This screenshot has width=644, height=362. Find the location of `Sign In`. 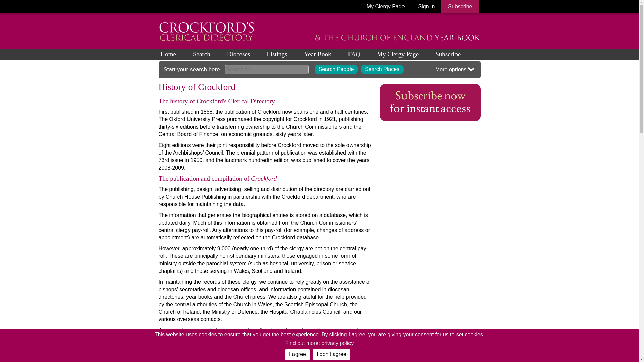

Sign In is located at coordinates (427, 7).